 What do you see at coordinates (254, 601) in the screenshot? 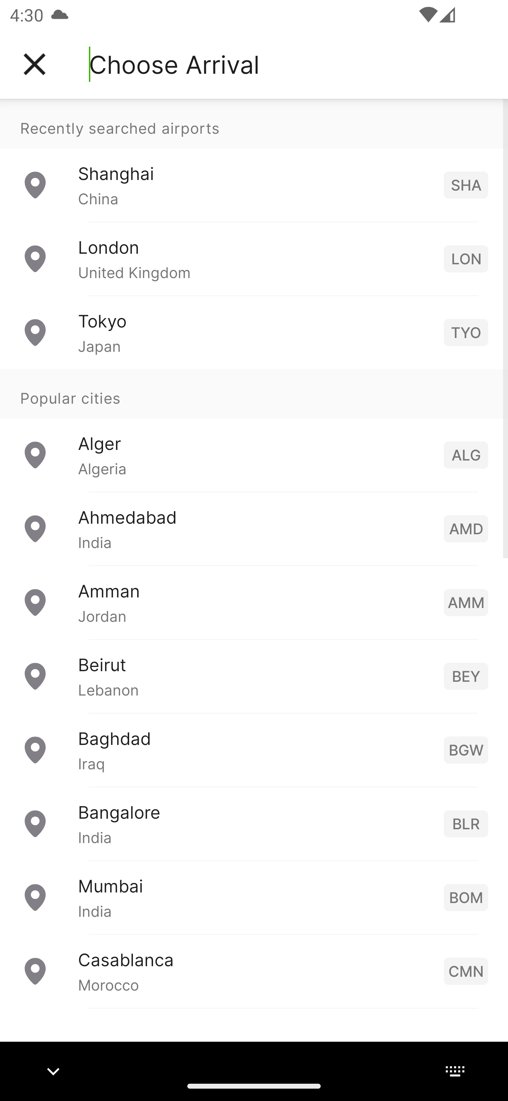
I see `Amman Jordan AMM` at bounding box center [254, 601].